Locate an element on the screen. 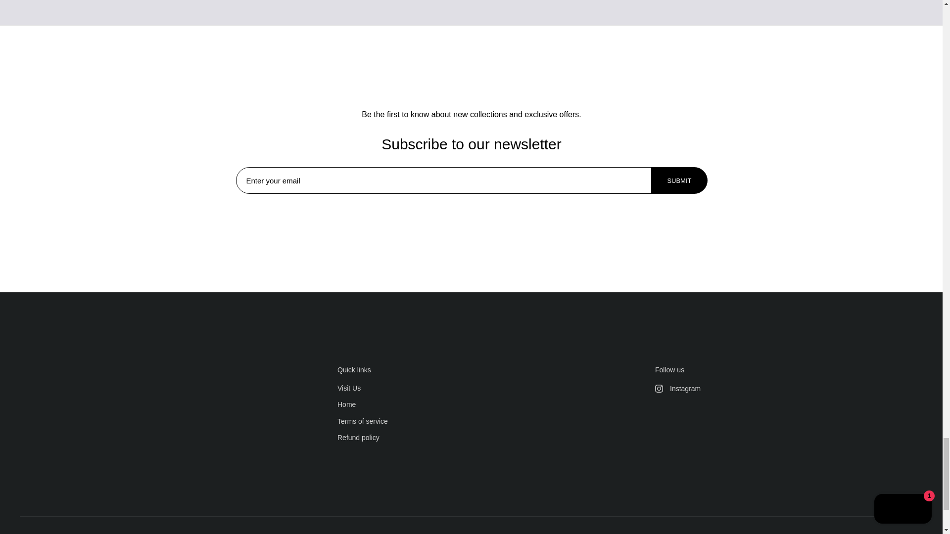  Instagram is located at coordinates (789, 389).